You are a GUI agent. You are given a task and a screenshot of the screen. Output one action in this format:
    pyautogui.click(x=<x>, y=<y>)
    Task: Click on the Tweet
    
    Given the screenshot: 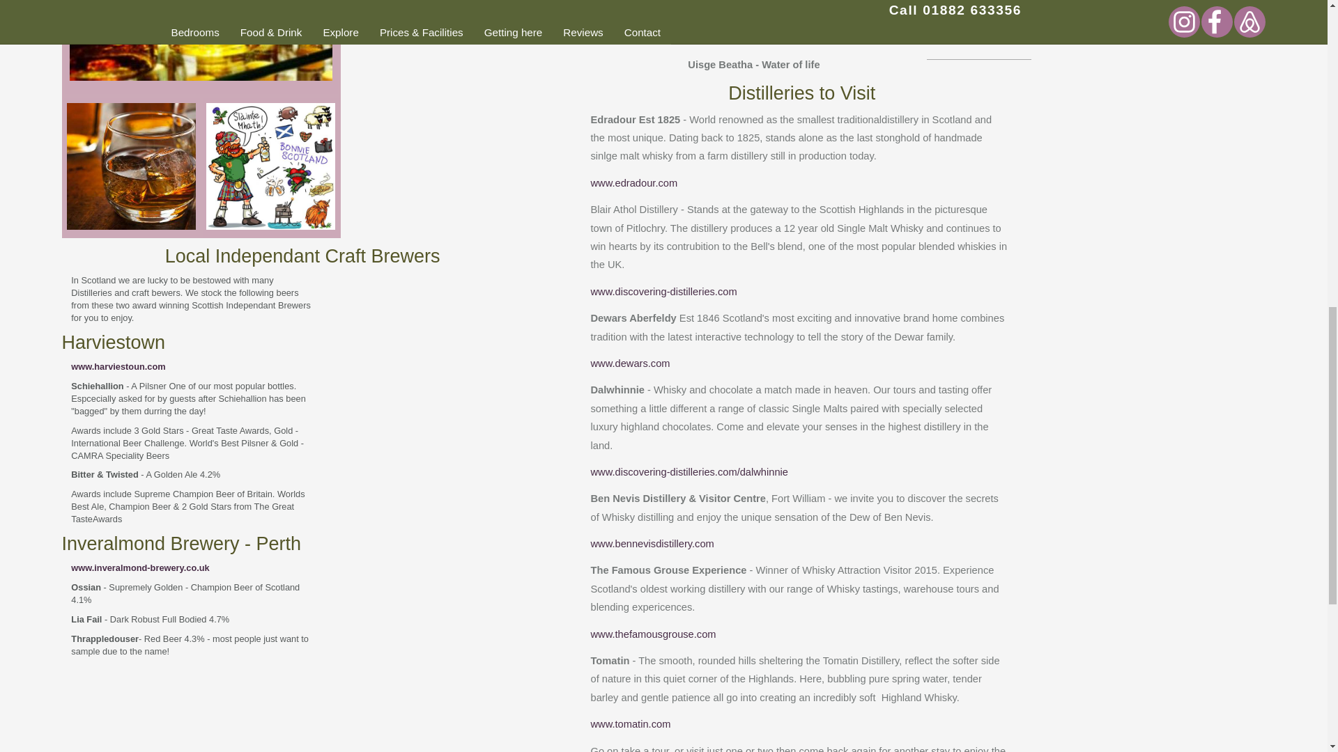 What is the action you would take?
    pyautogui.click(x=948, y=3)
    